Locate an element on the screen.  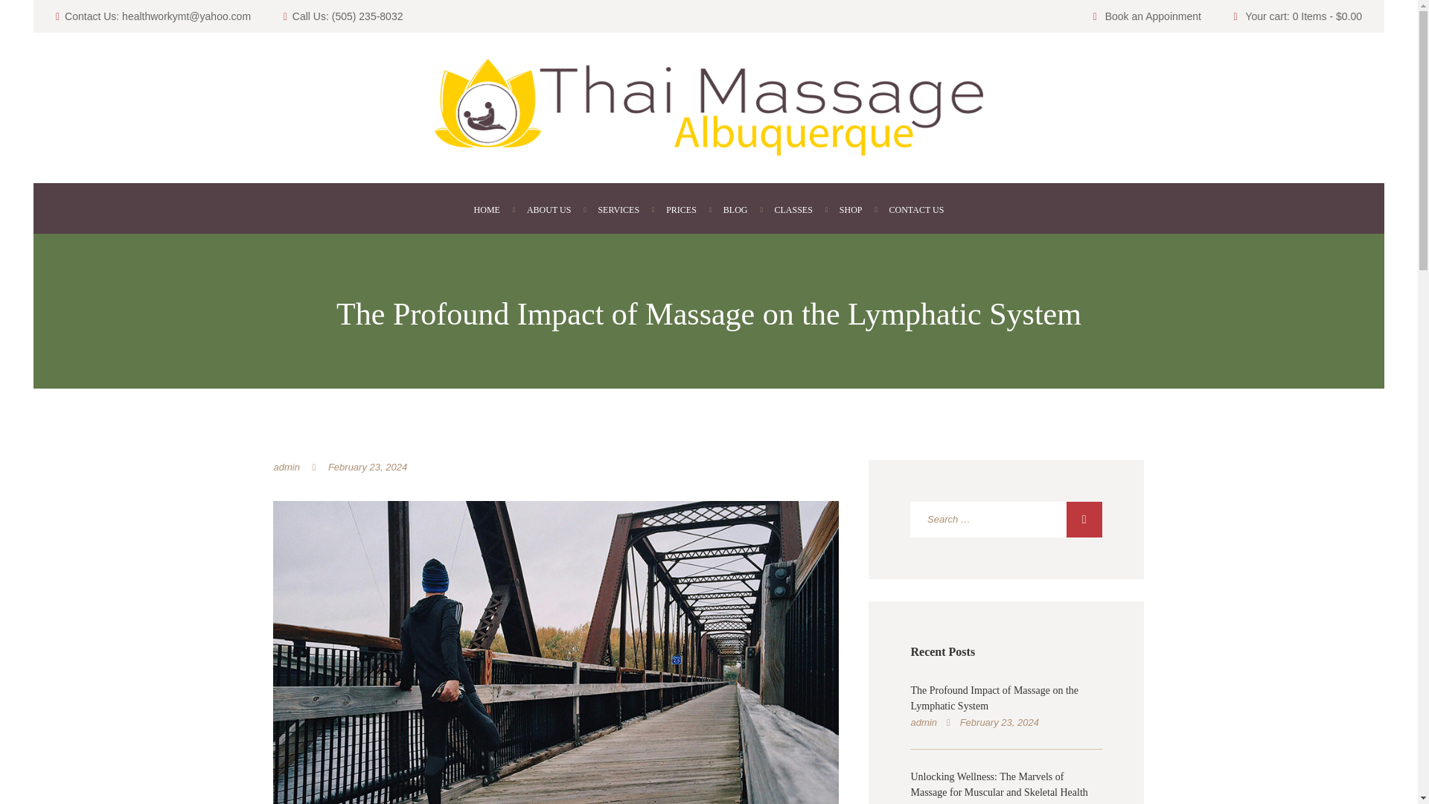
Book an Appoinment is located at coordinates (1153, 16).